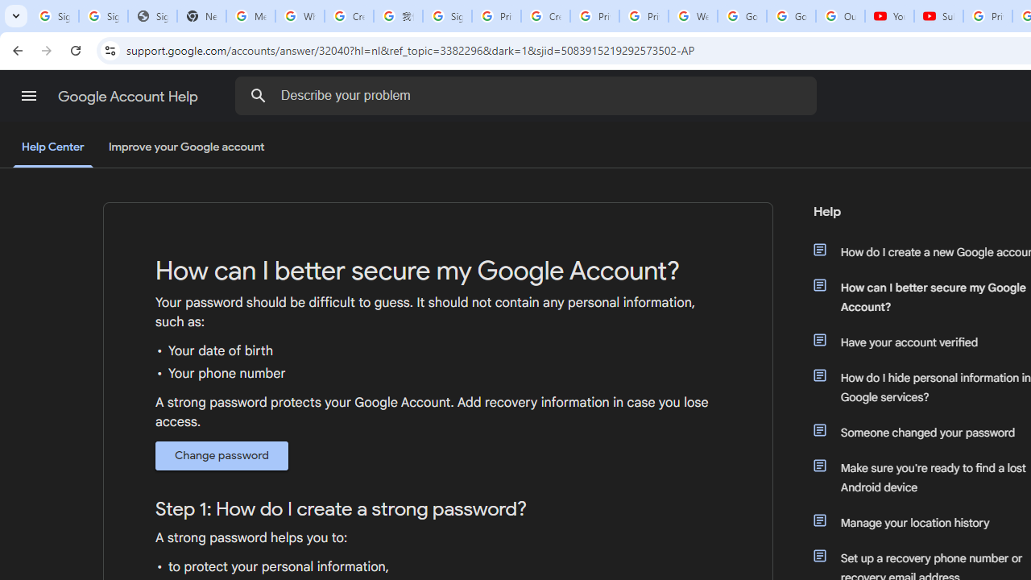  What do you see at coordinates (300, 16) in the screenshot?
I see `Who is my administrator? - Google Account Help` at bounding box center [300, 16].